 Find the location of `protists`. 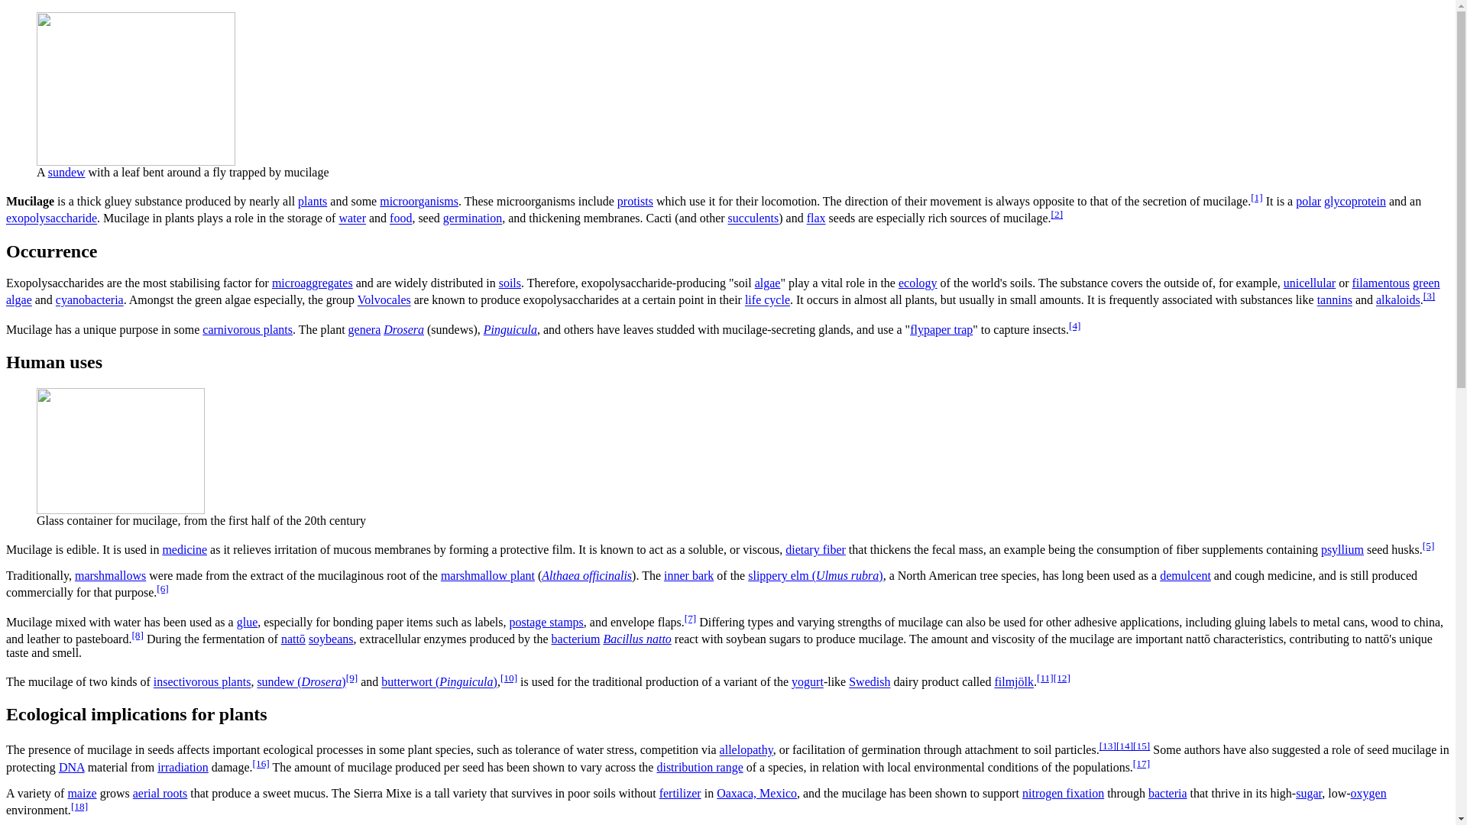

protists is located at coordinates (635, 201).